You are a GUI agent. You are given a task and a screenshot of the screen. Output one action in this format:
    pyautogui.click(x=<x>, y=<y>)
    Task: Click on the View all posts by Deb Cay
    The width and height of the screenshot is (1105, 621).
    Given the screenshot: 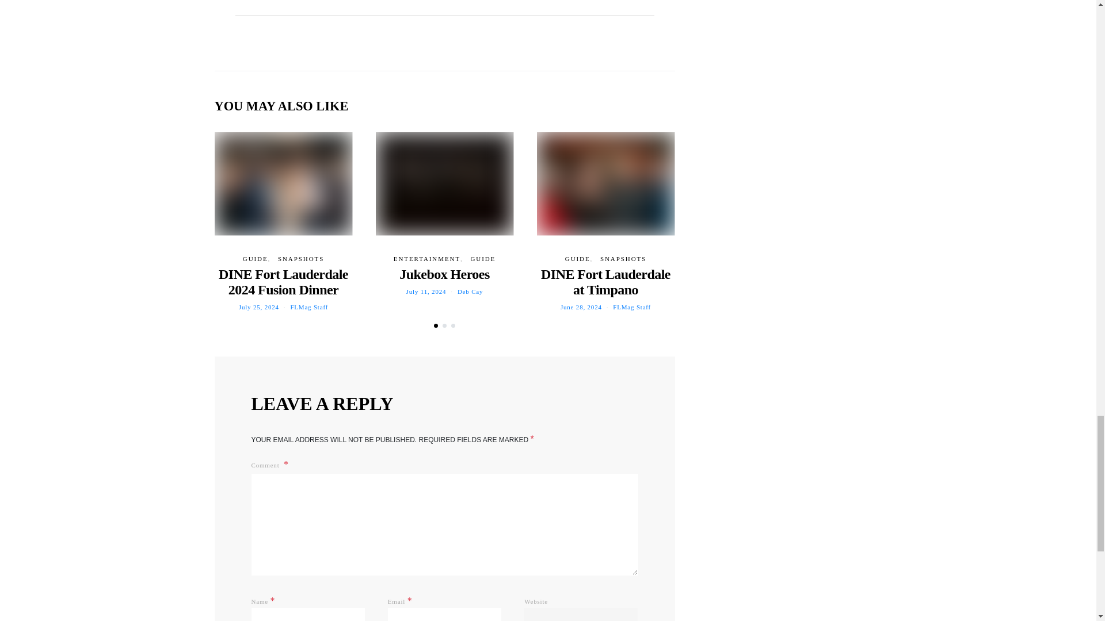 What is the action you would take?
    pyautogui.click(x=470, y=292)
    